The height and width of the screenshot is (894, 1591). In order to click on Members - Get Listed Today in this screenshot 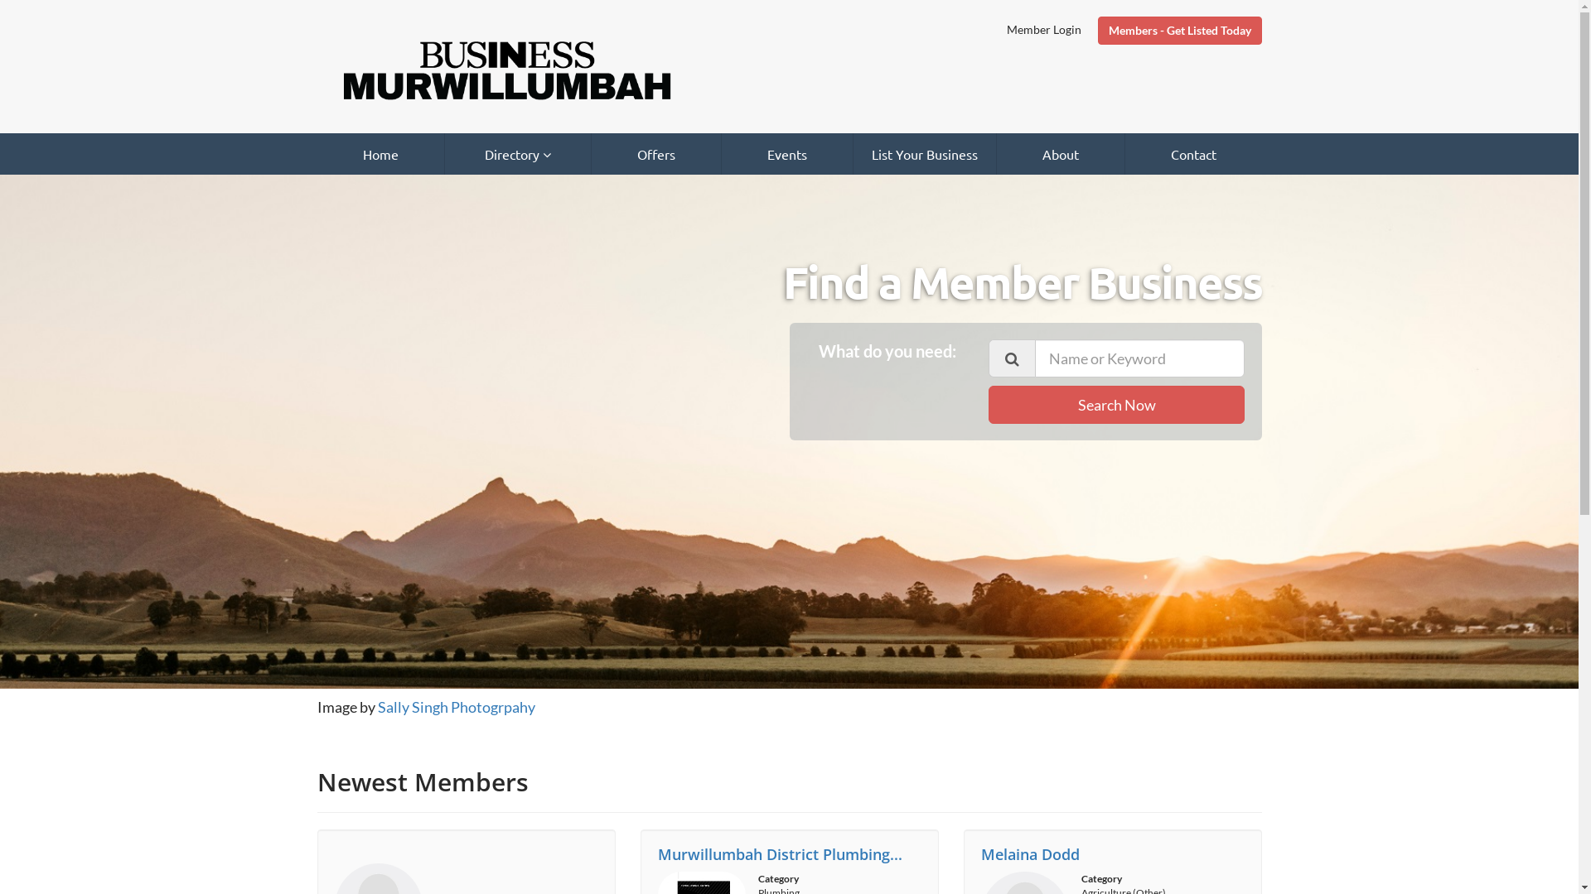, I will do `click(1179, 31)`.